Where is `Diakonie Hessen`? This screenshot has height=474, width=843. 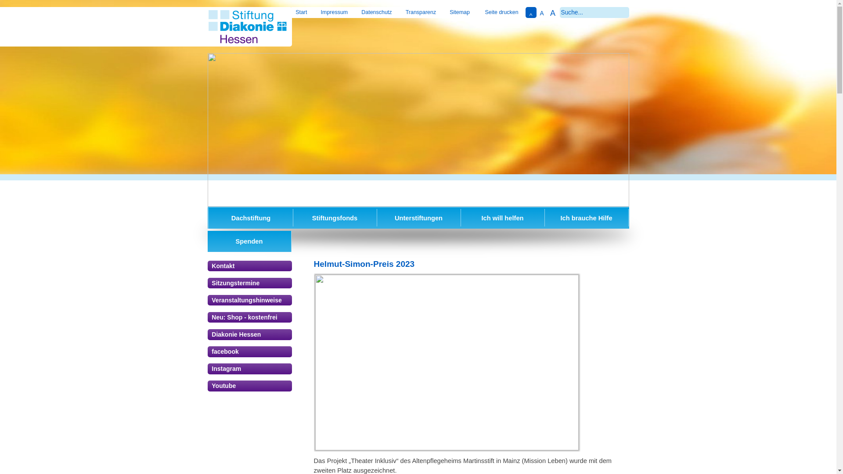
Diakonie Hessen is located at coordinates (249, 334).